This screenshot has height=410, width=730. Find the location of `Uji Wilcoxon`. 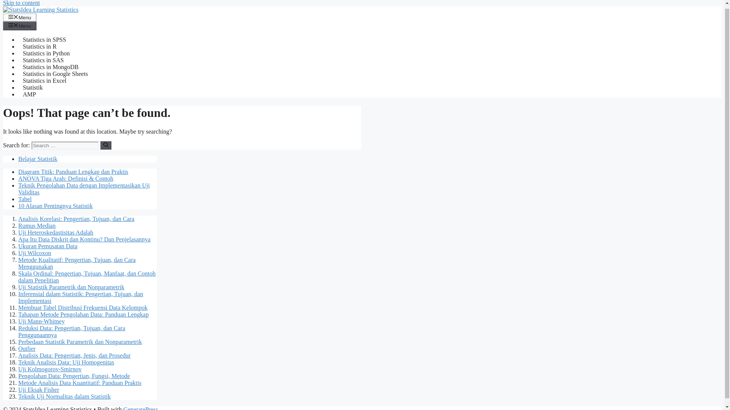

Uji Wilcoxon is located at coordinates (35, 253).